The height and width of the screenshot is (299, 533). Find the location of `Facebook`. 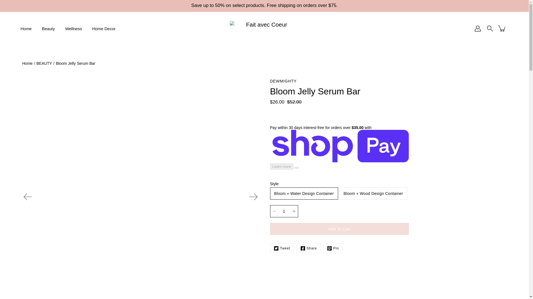

Facebook is located at coordinates (309, 248).